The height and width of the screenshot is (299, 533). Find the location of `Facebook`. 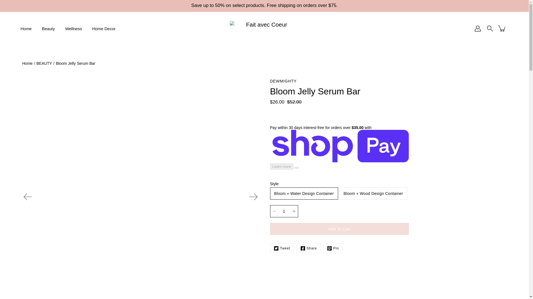

Facebook is located at coordinates (309, 248).